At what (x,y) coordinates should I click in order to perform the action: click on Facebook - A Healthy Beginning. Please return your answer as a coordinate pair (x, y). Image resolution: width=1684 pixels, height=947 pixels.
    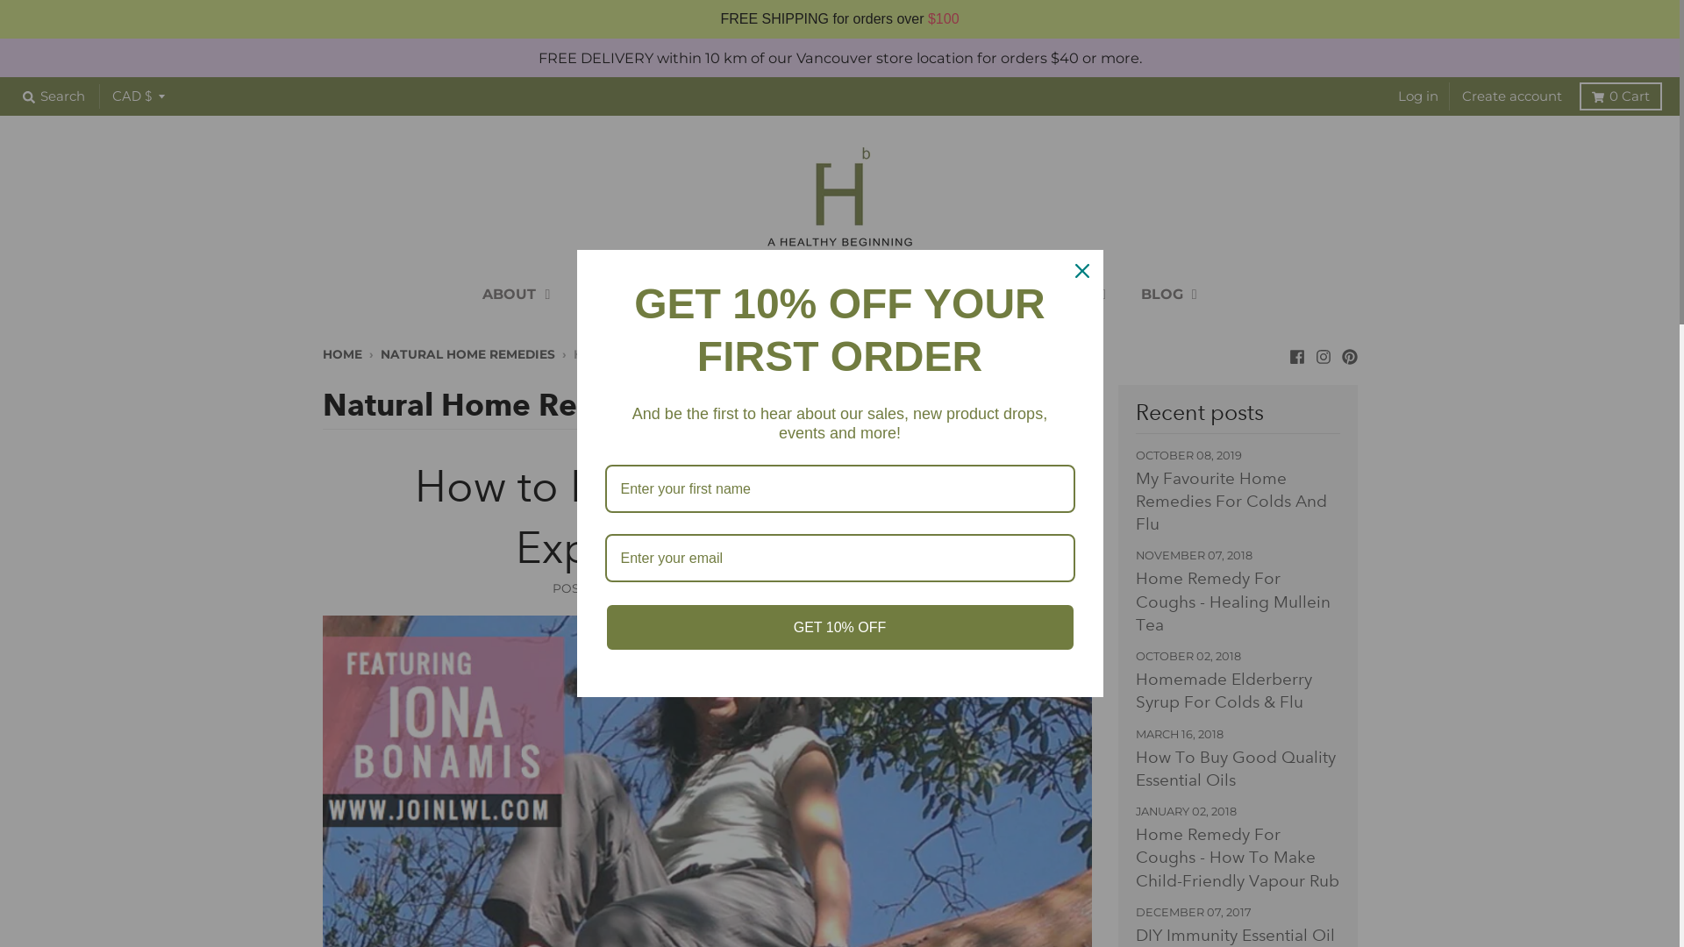
    Looking at the image, I should click on (1297, 352).